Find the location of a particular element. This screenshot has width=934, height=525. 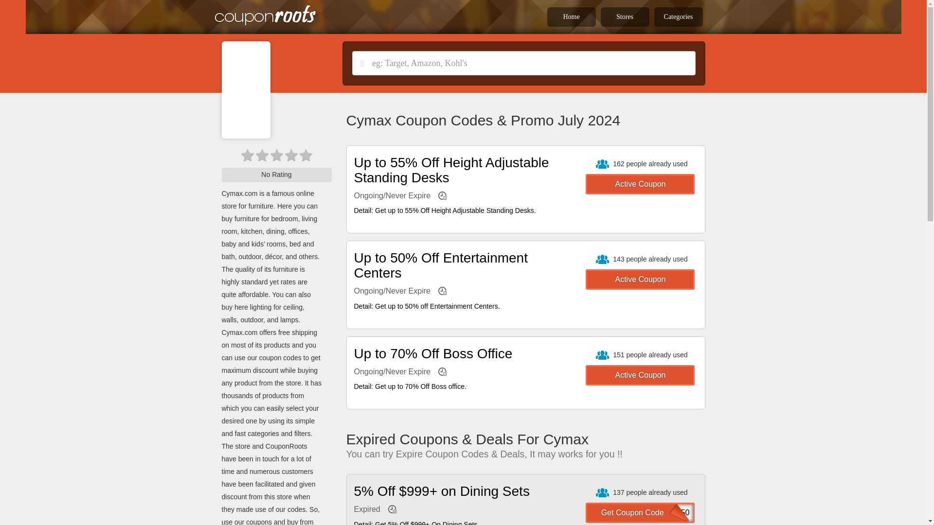

SETSALE50 is located at coordinates (640, 512).